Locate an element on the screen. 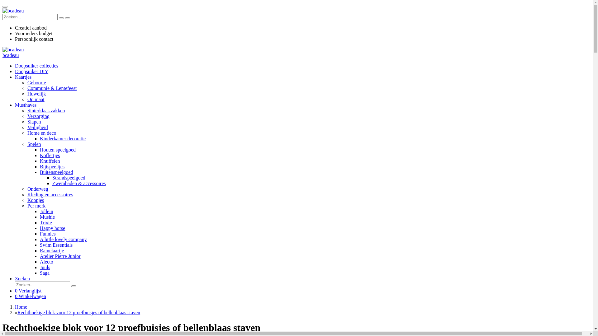 Image resolution: width=598 pixels, height=336 pixels. Sinterklaas zakken is located at coordinates (46, 111).